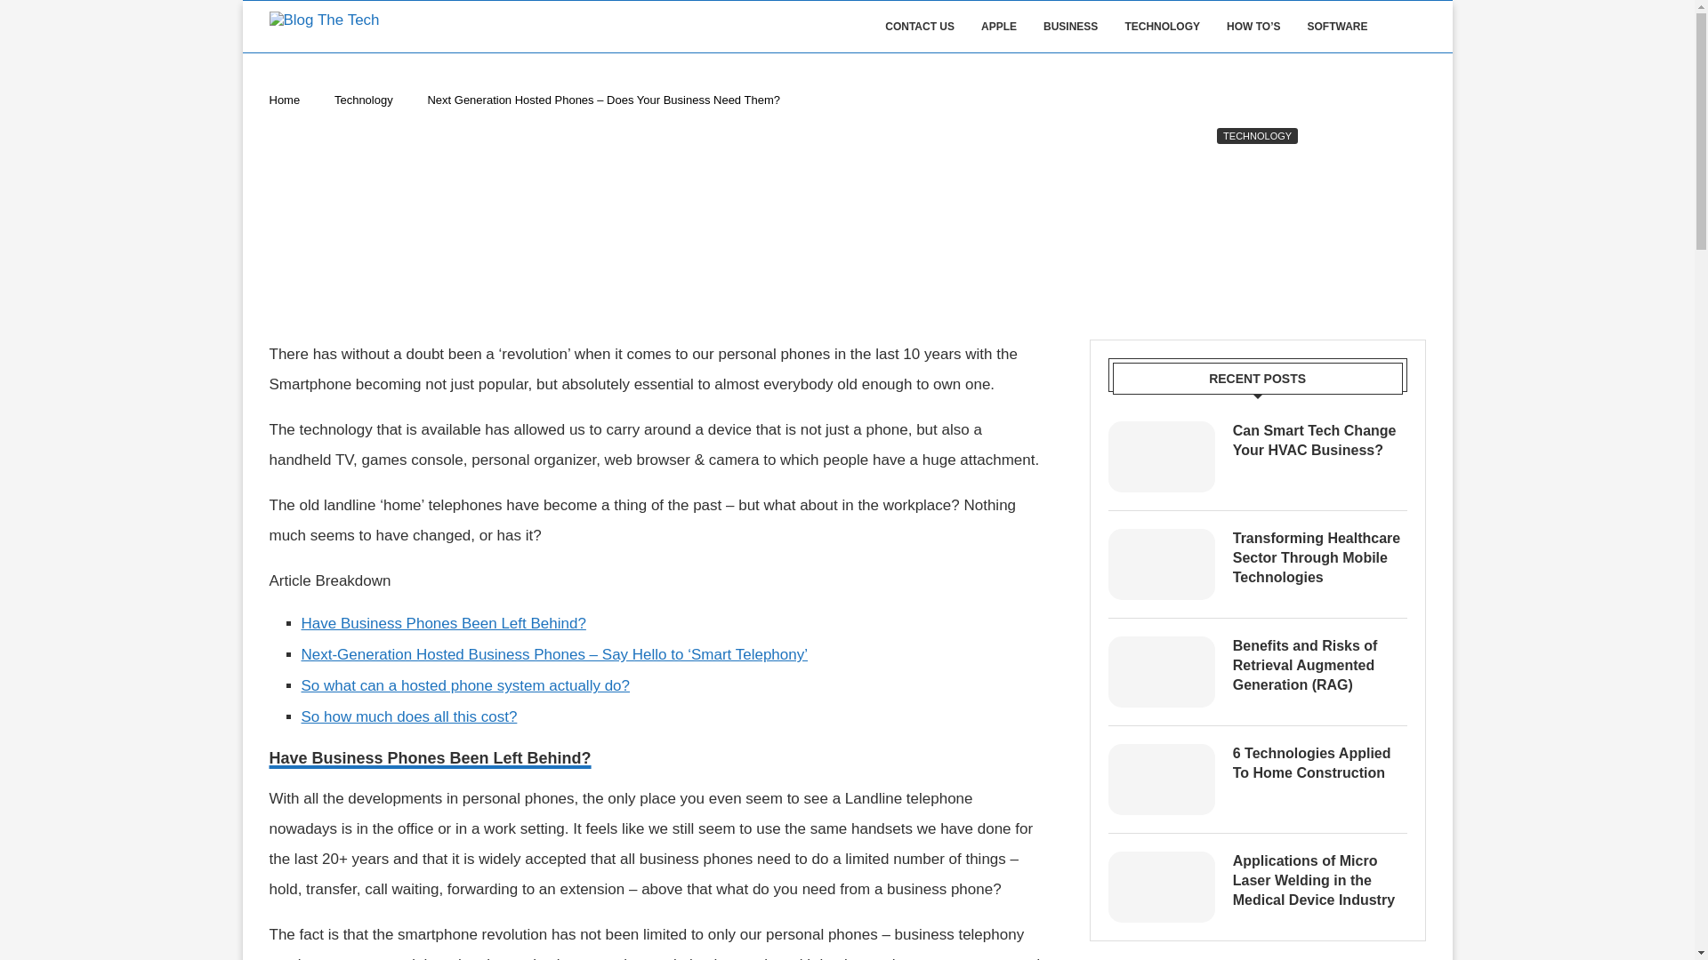  Describe the element at coordinates (920, 27) in the screenshot. I see `CONTACT US` at that location.